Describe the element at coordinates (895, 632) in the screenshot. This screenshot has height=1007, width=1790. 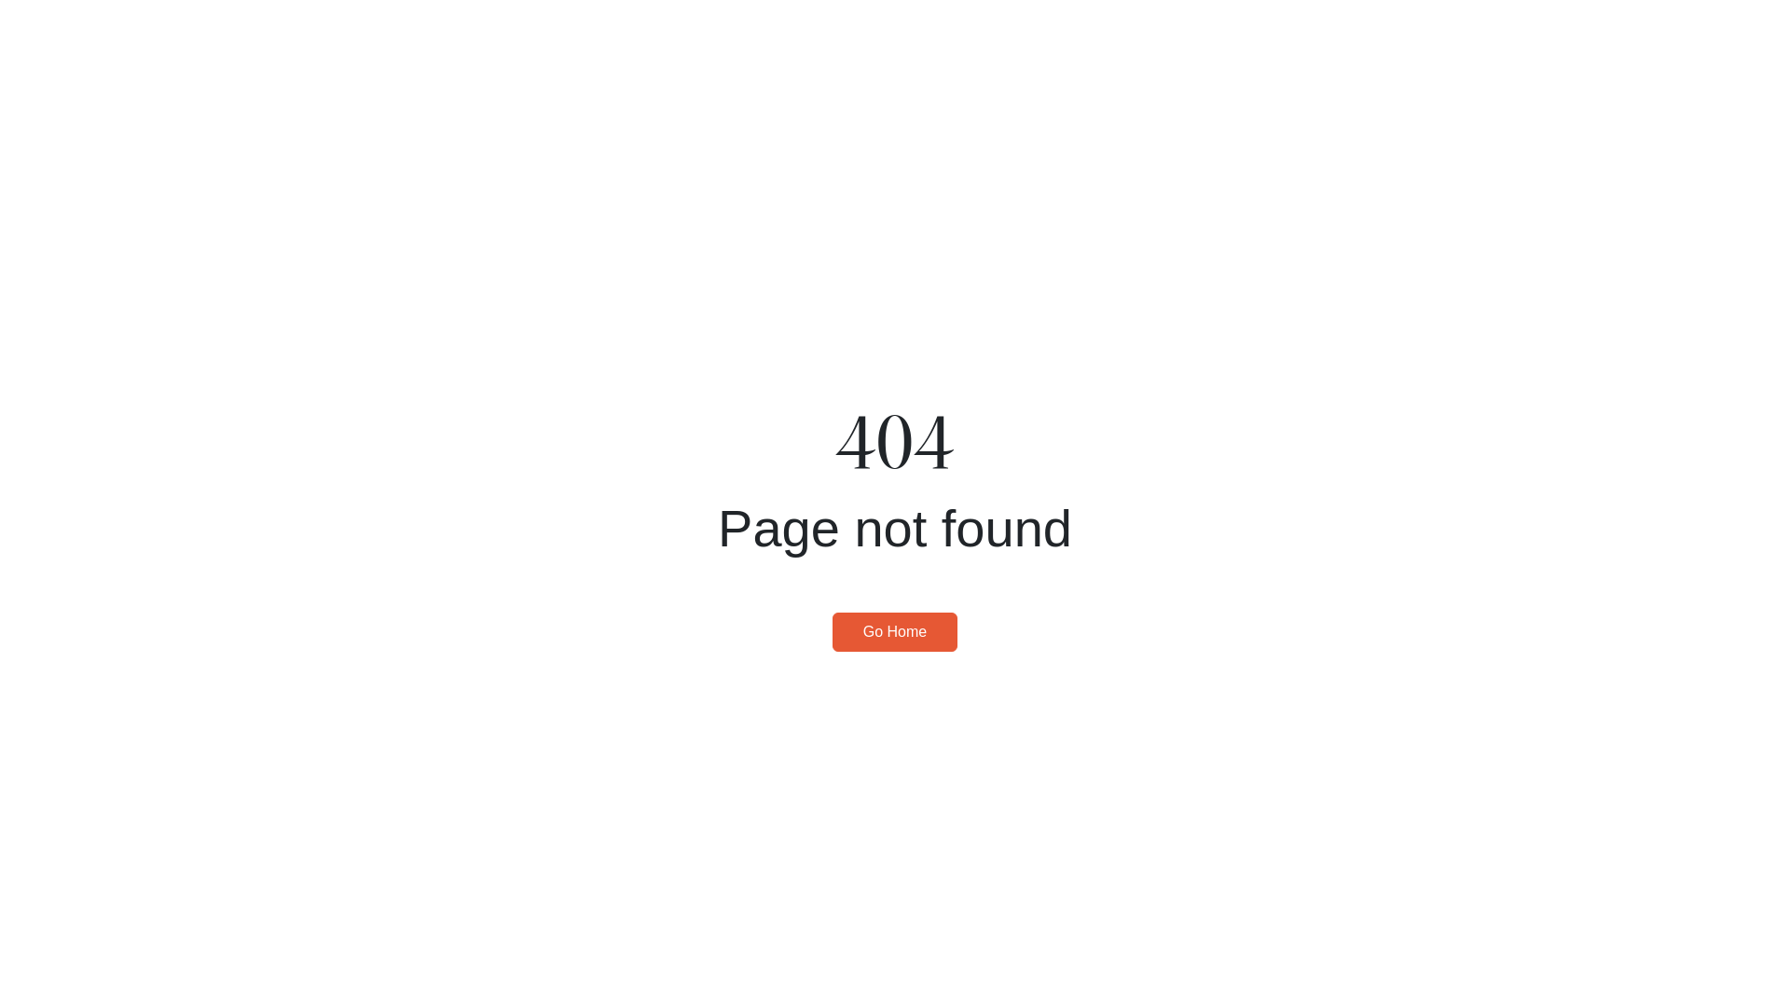
I see `Go Home` at that location.